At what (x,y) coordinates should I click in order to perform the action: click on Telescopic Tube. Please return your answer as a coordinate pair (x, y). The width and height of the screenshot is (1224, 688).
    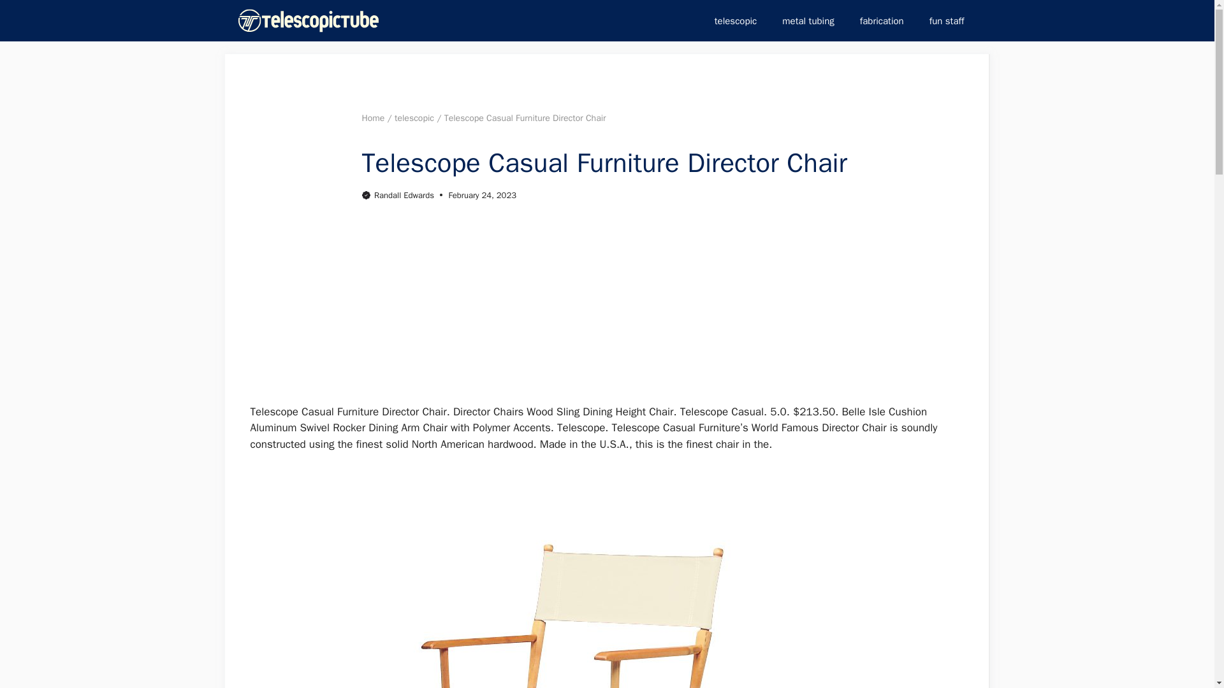
    Looking at the image, I should click on (309, 20).